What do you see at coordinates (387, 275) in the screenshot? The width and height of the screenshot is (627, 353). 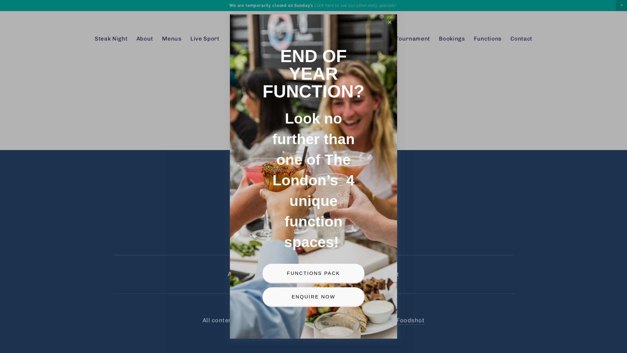 I see `Contact` at bounding box center [387, 275].